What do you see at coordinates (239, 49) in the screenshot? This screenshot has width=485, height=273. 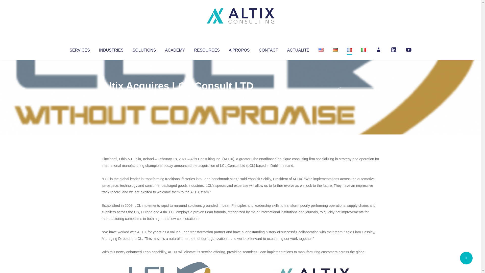 I see `A PROPOS` at bounding box center [239, 49].